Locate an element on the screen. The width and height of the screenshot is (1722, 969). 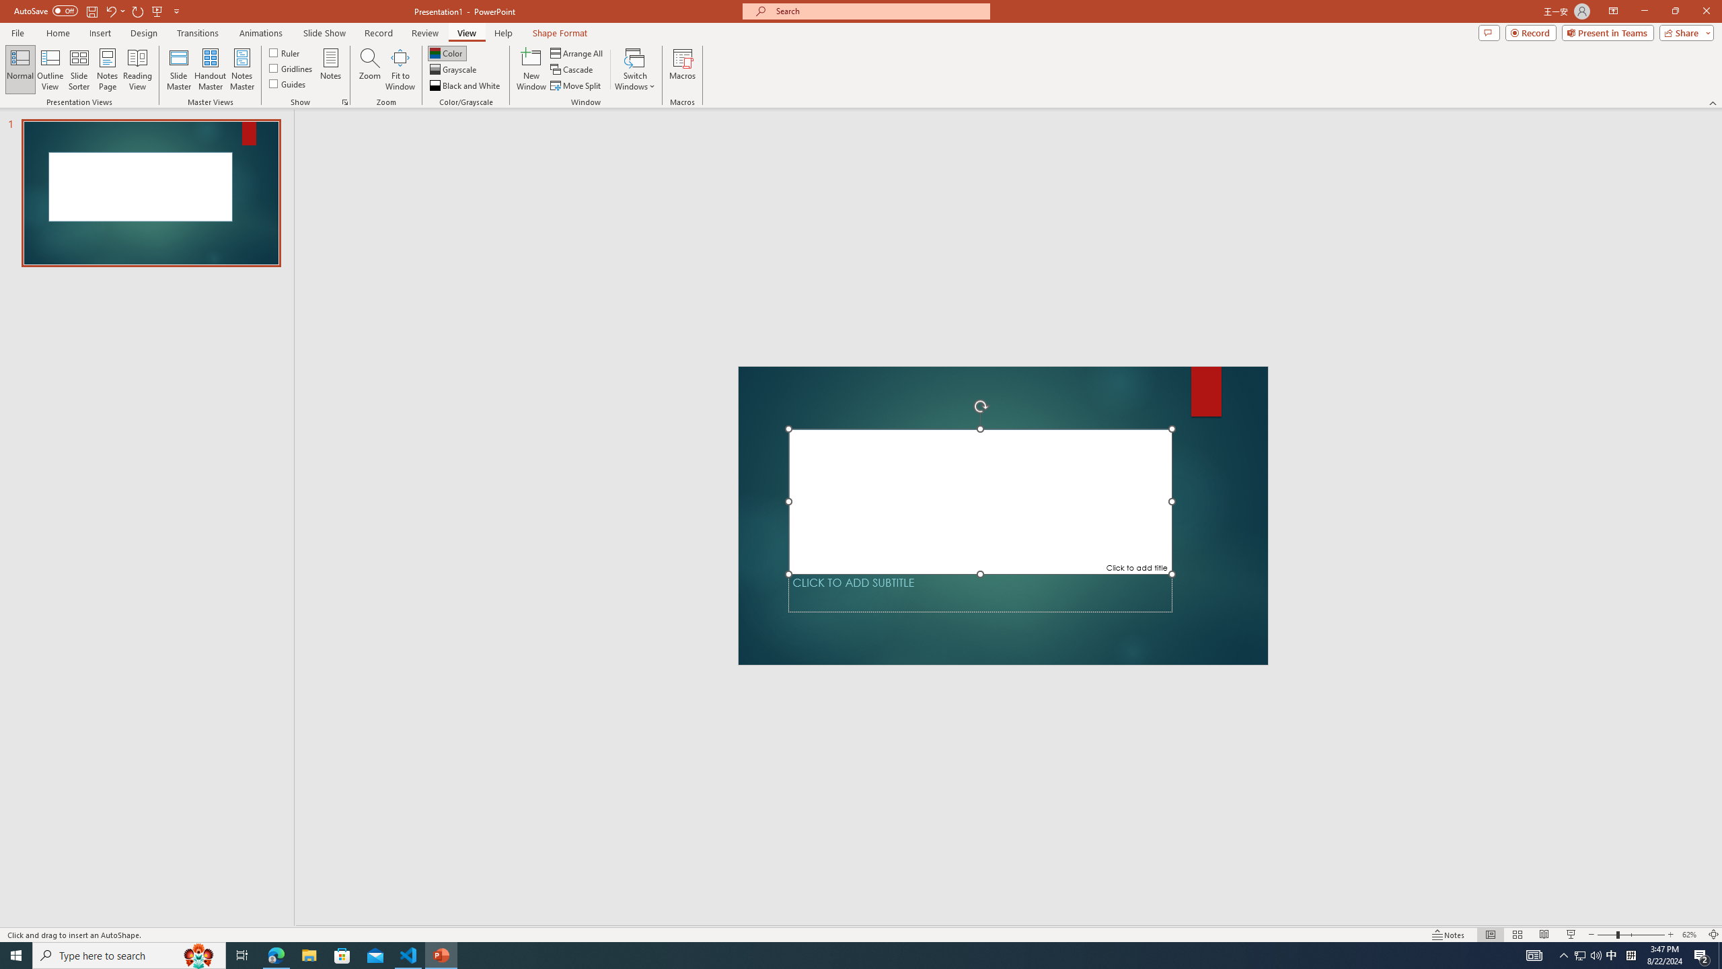
Outline View is located at coordinates (50, 69).